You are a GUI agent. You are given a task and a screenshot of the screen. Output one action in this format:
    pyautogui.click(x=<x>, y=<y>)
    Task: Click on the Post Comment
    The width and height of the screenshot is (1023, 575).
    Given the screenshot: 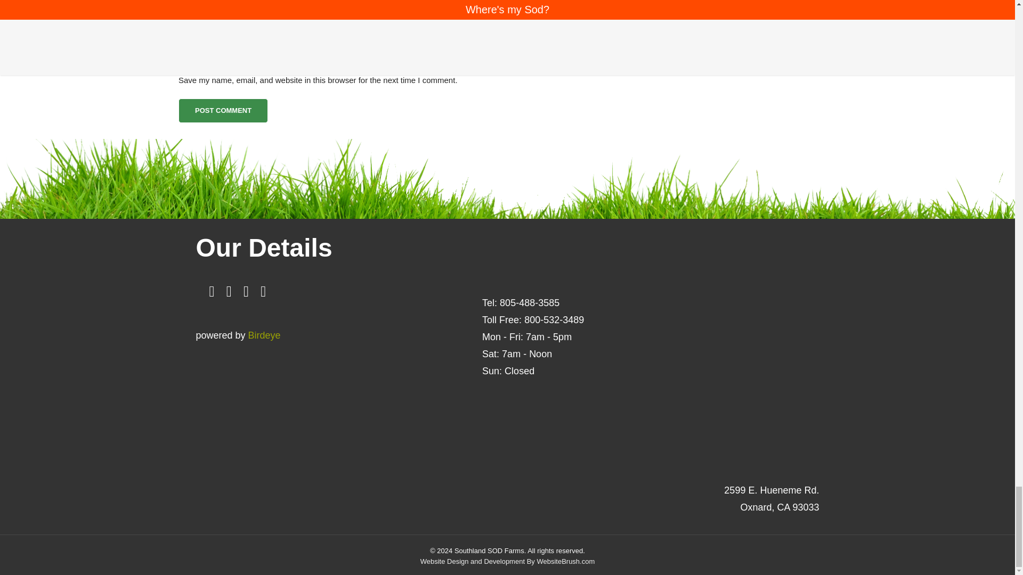 What is the action you would take?
    pyautogui.click(x=223, y=111)
    